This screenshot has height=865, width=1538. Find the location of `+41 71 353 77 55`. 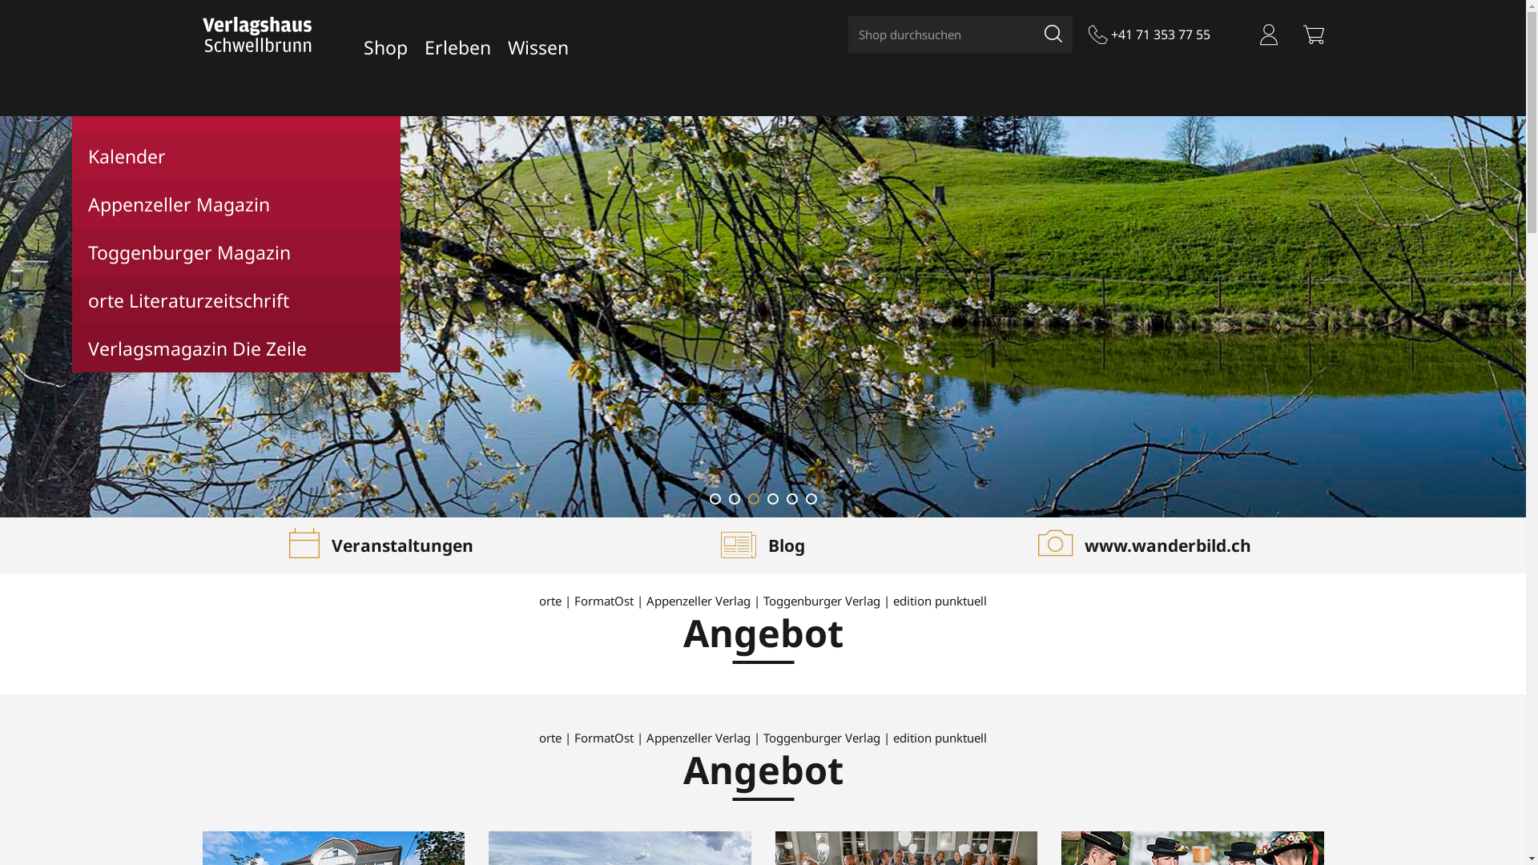

+41 71 353 77 55 is located at coordinates (1149, 34).